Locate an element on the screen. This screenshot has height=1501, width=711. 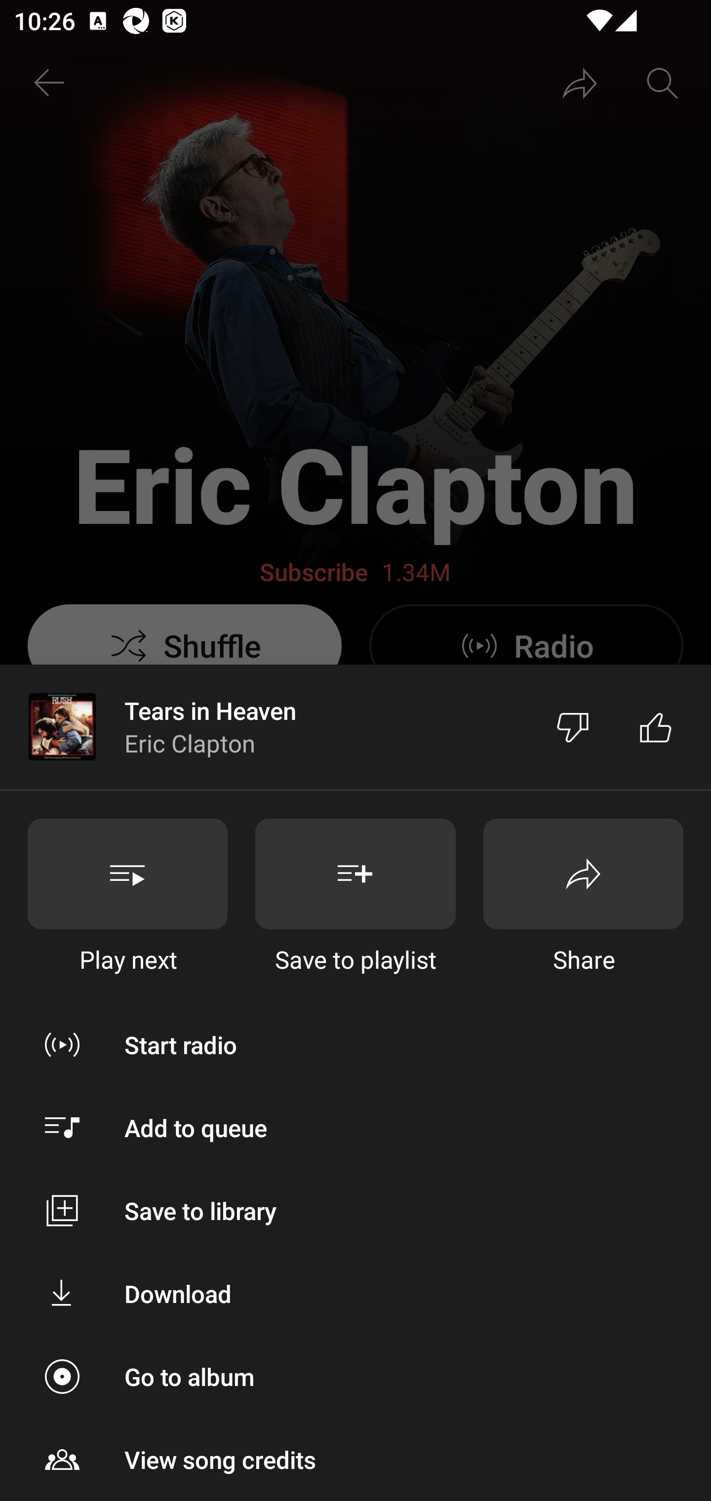
Start radio is located at coordinates (355, 1044).